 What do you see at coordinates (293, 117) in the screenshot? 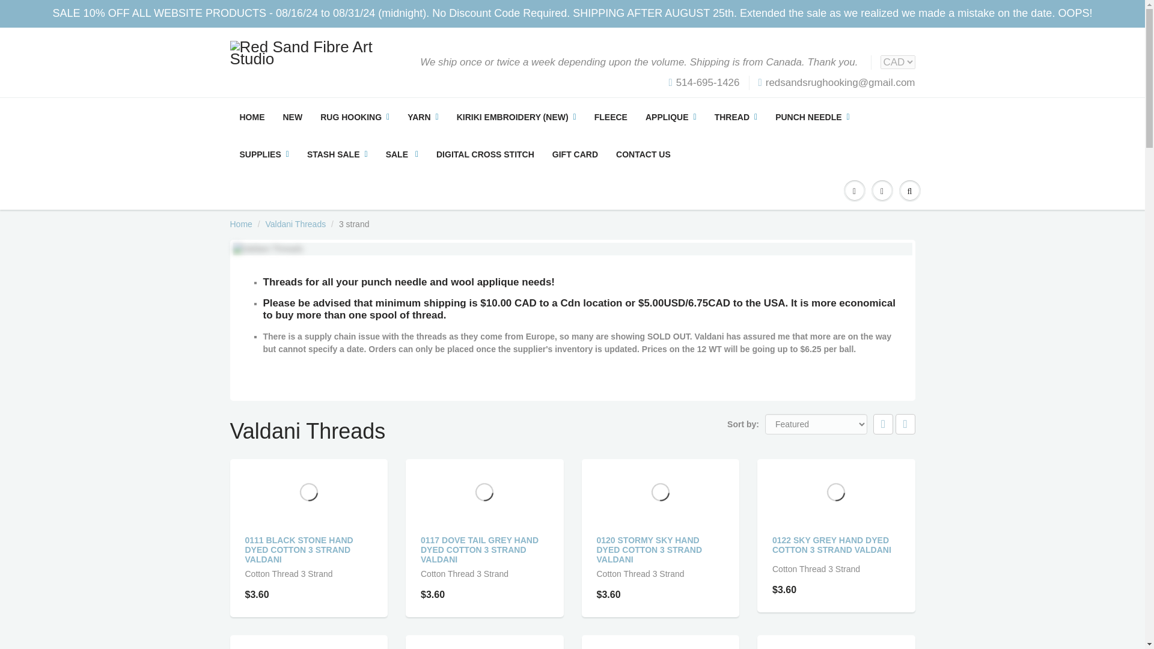
I see `NEW` at bounding box center [293, 117].